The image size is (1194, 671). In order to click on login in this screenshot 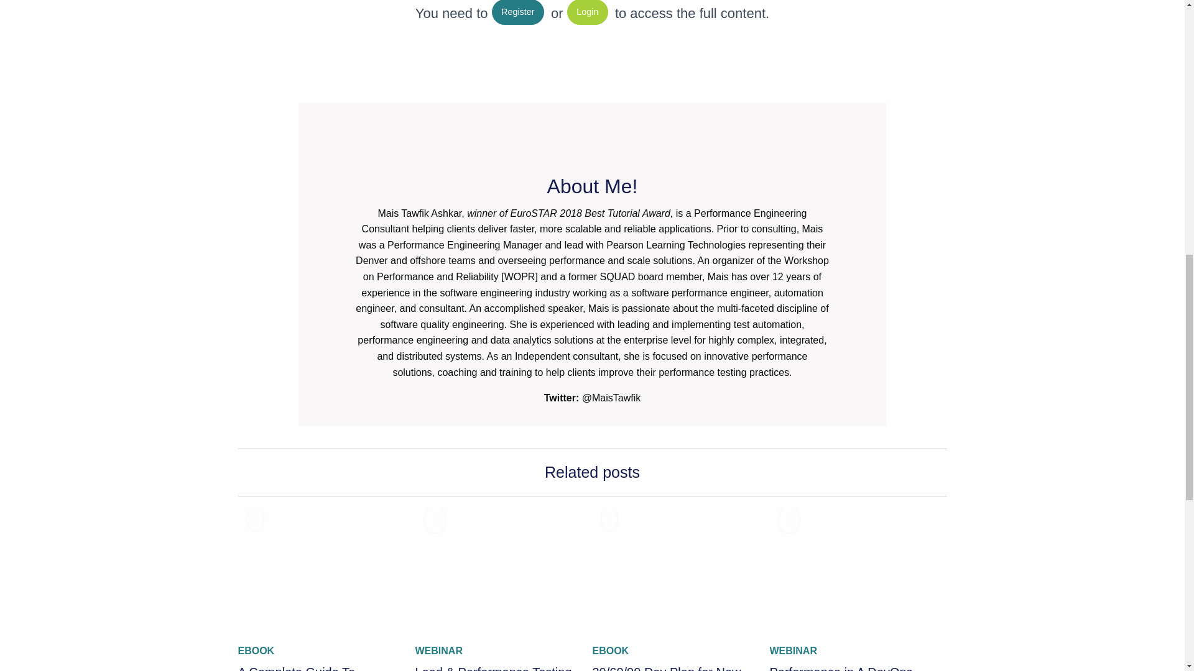, I will do `click(587, 12)`.